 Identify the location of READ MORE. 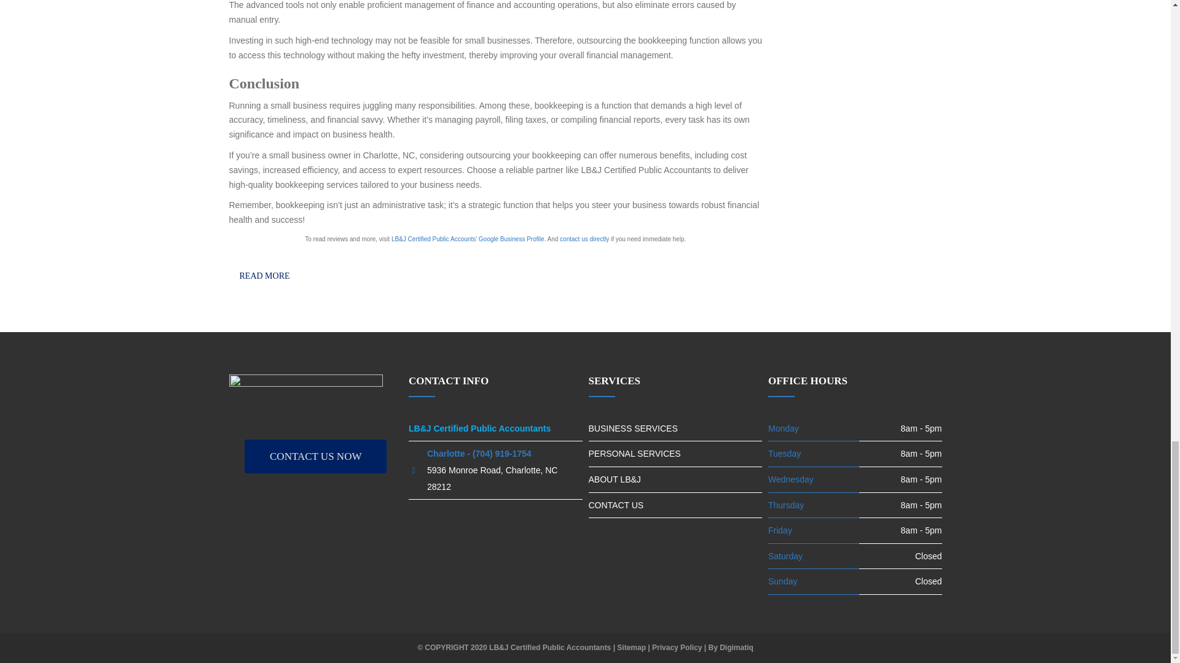
(264, 275).